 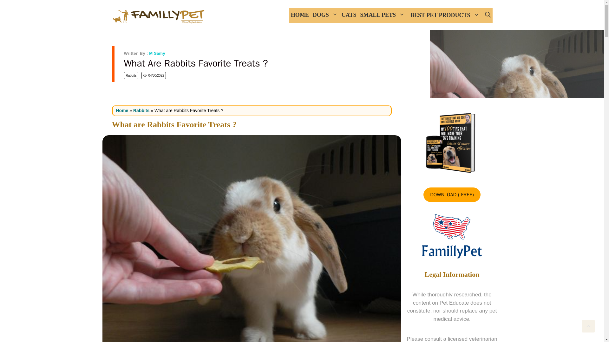 I want to click on Home, so click(x=122, y=110).